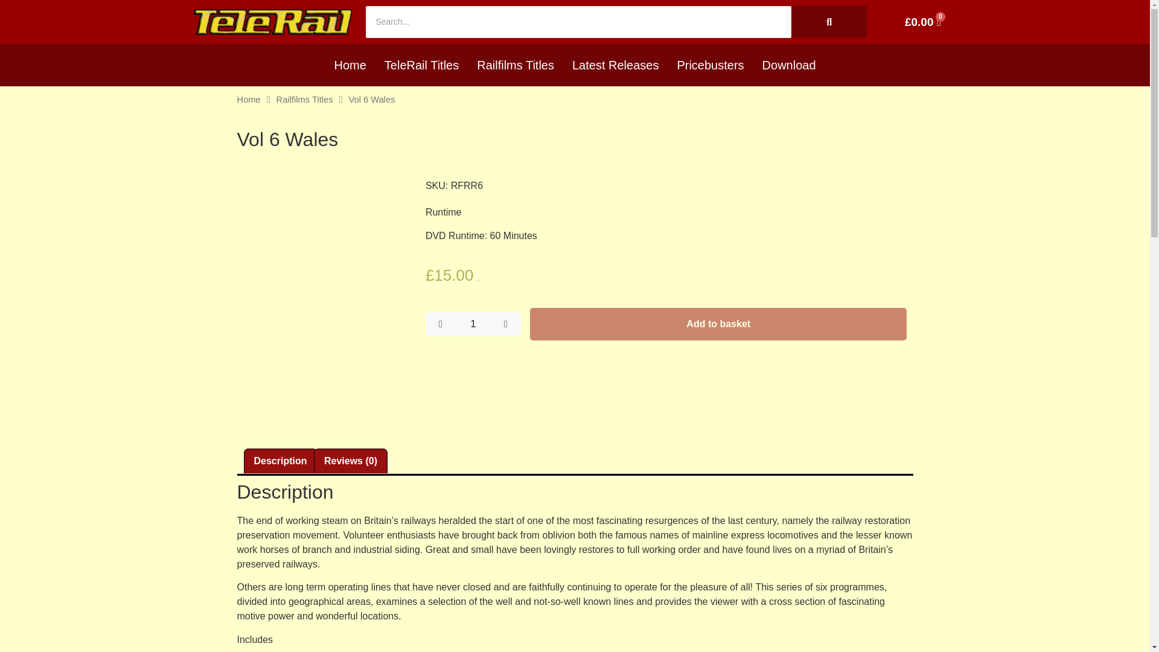 The height and width of the screenshot is (652, 1159). What do you see at coordinates (710, 65) in the screenshot?
I see `Pricebusters` at bounding box center [710, 65].